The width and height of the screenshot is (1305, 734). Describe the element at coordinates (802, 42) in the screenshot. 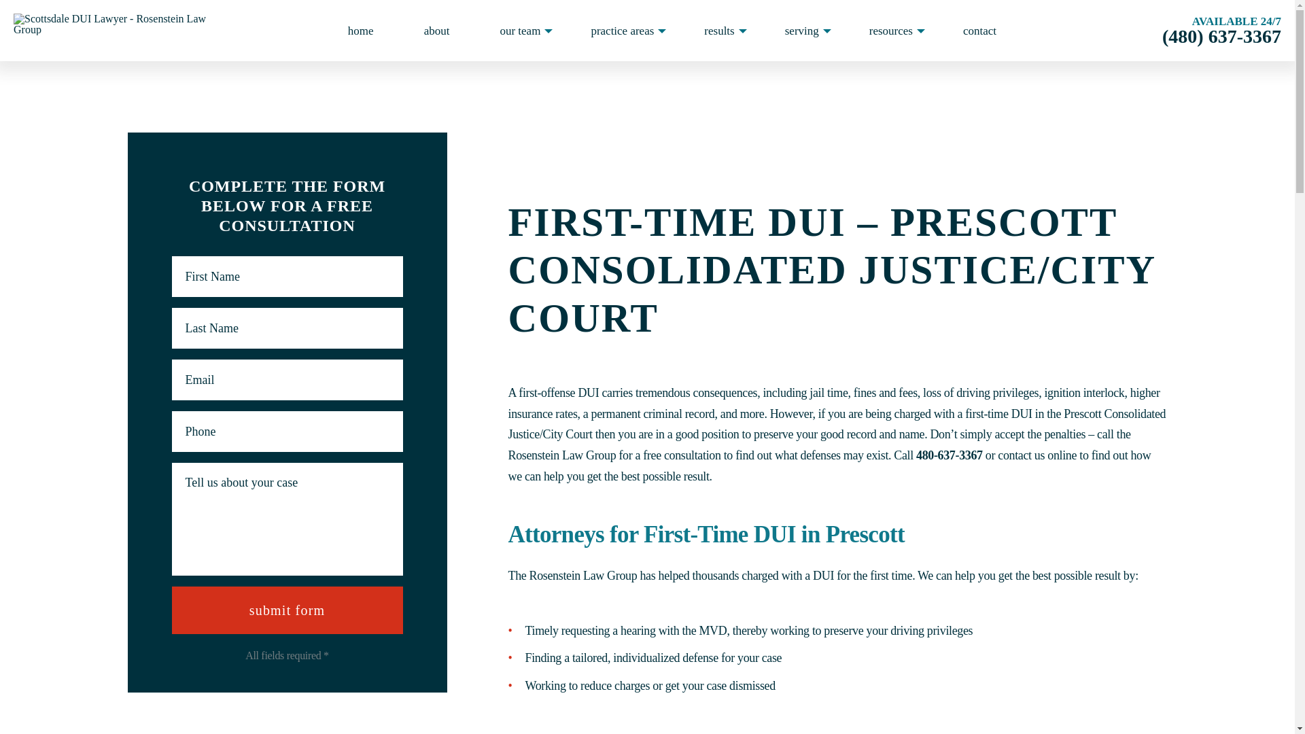

I see `serving` at that location.